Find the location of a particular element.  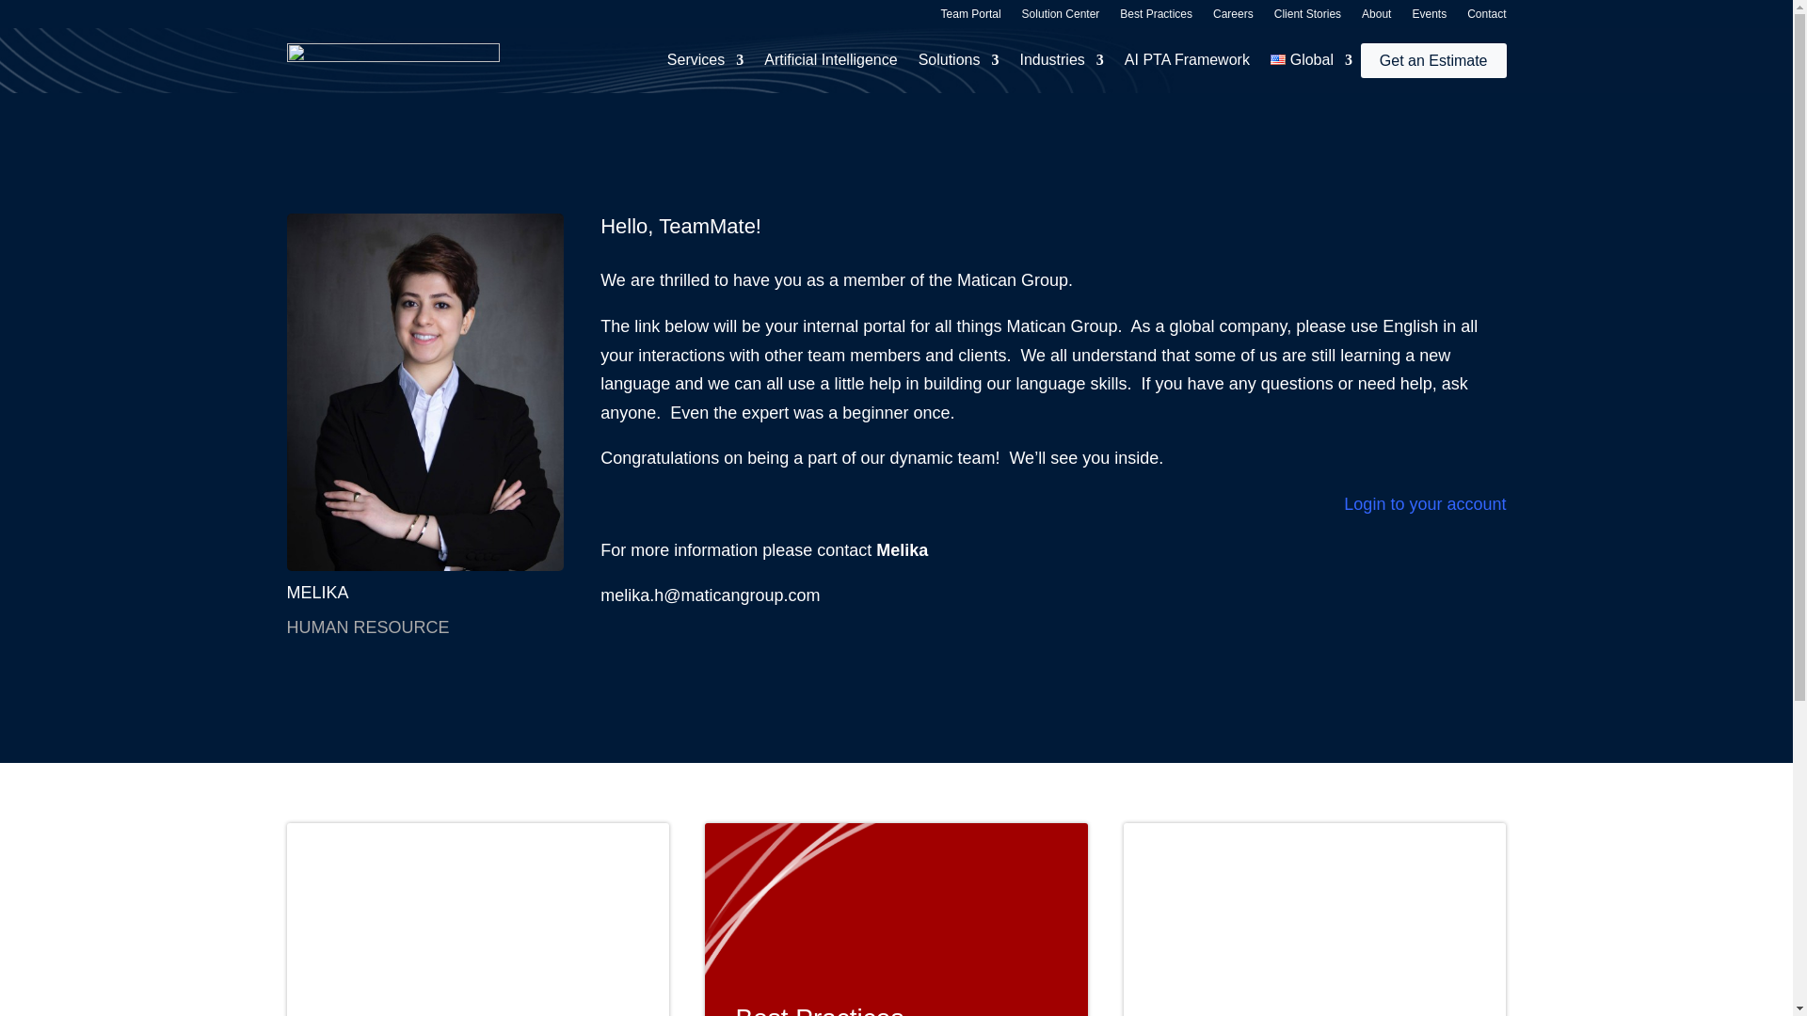

Services is located at coordinates (704, 64).